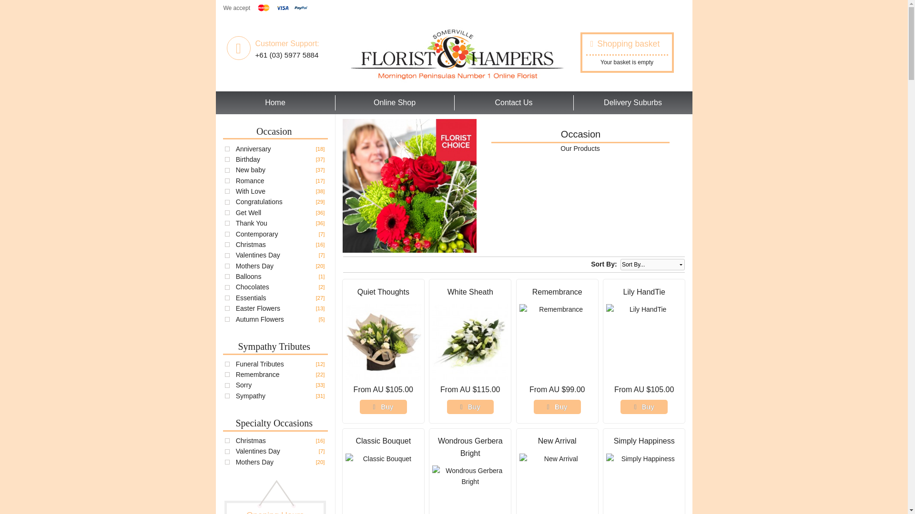  Describe the element at coordinates (254, 266) in the screenshot. I see `Mothers Day
[20]` at that location.